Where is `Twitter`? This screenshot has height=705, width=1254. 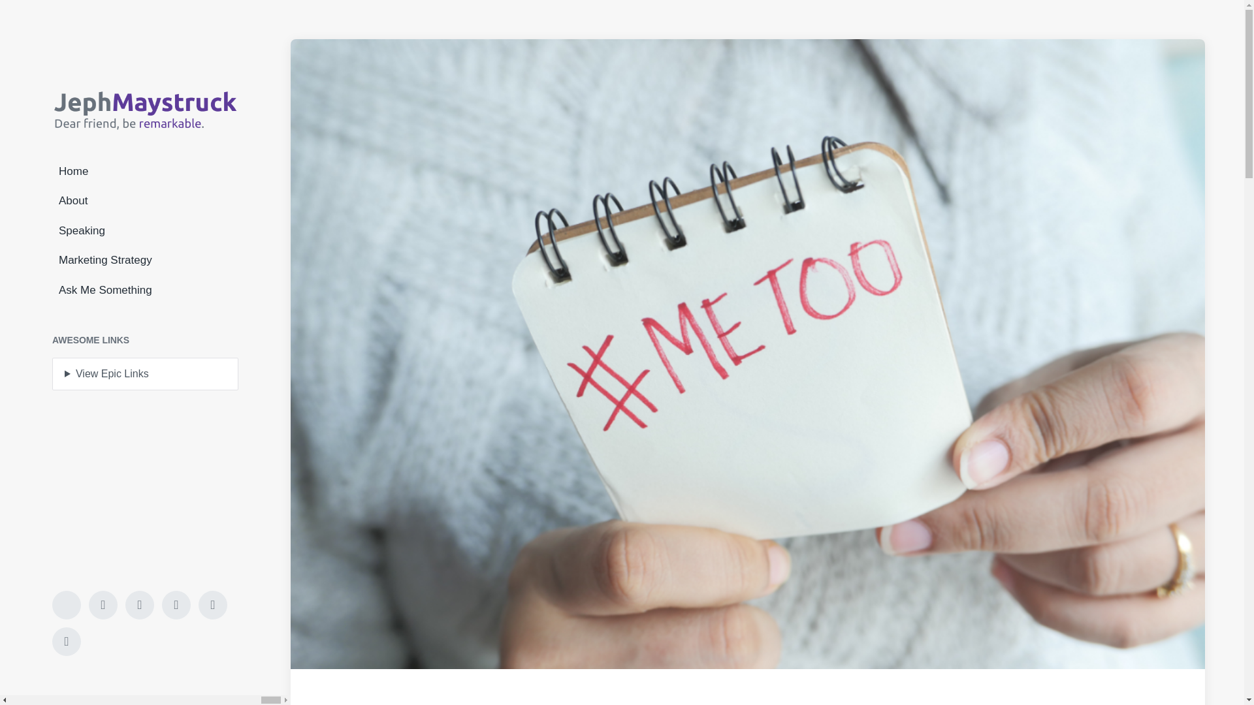 Twitter is located at coordinates (176, 605).